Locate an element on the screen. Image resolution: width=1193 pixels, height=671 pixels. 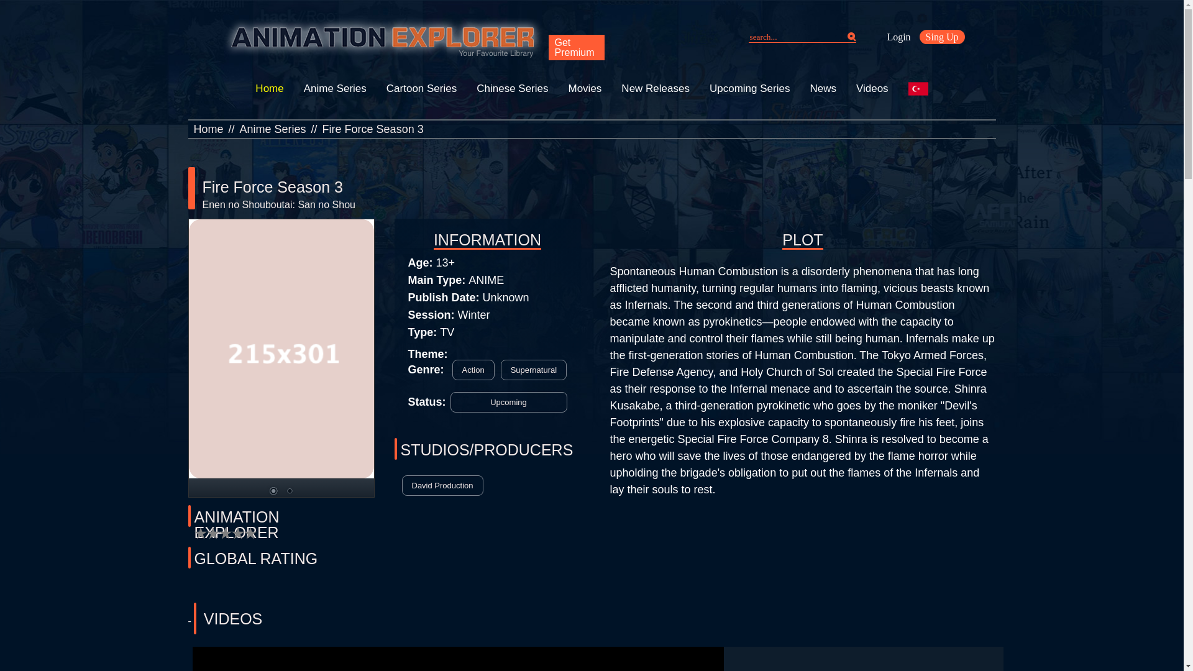
Chinese Series is located at coordinates (512, 88).